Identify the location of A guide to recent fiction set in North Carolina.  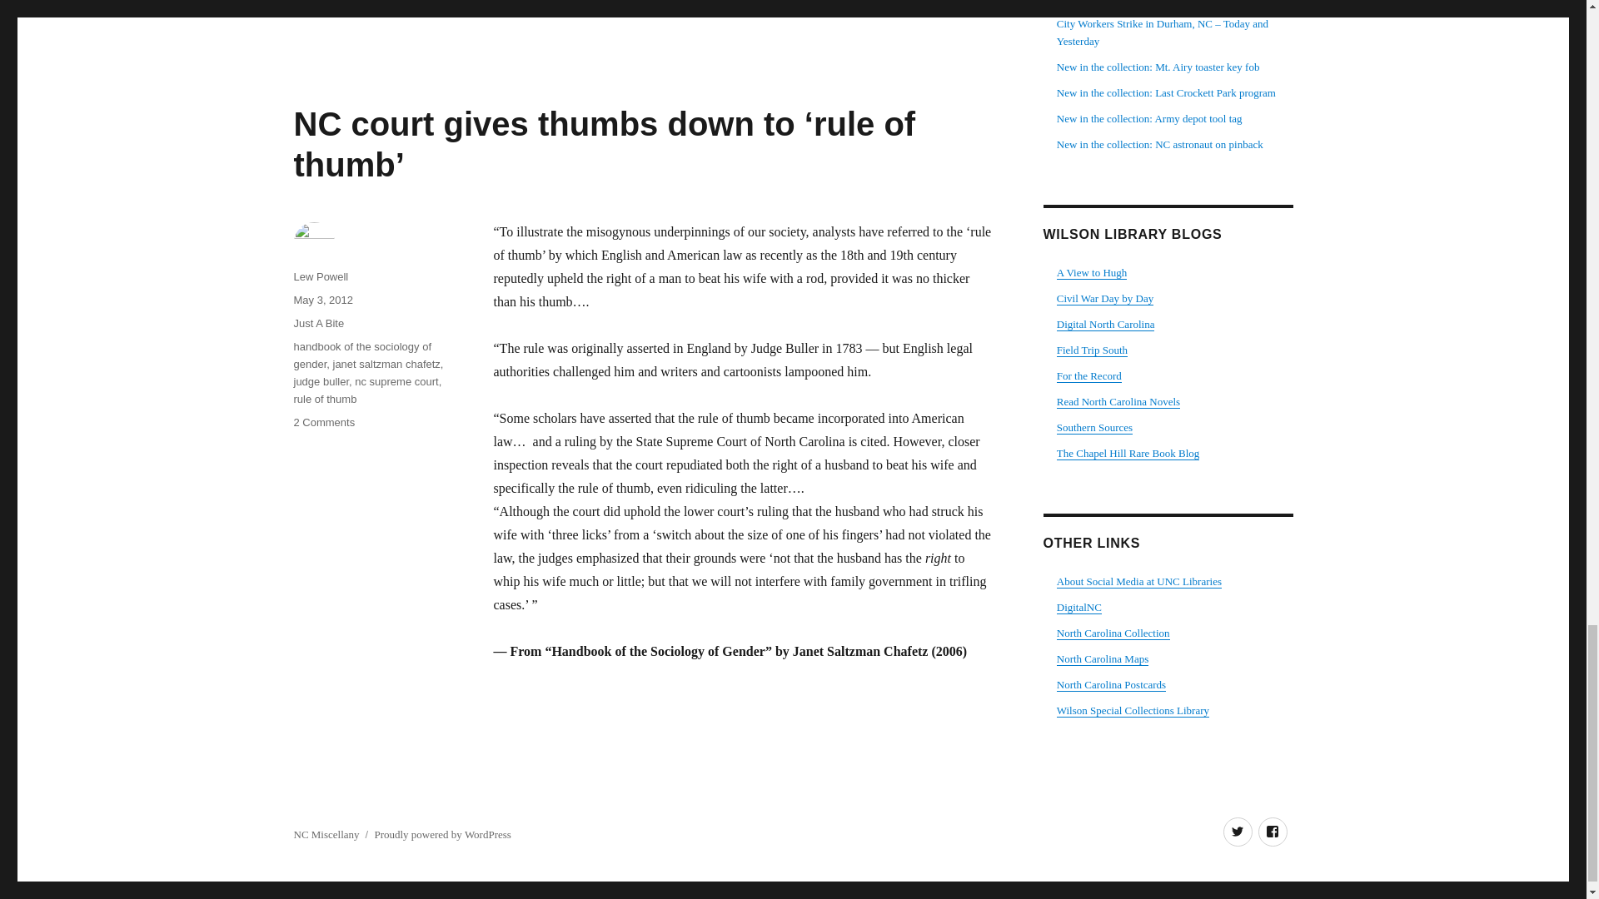
(1118, 401).